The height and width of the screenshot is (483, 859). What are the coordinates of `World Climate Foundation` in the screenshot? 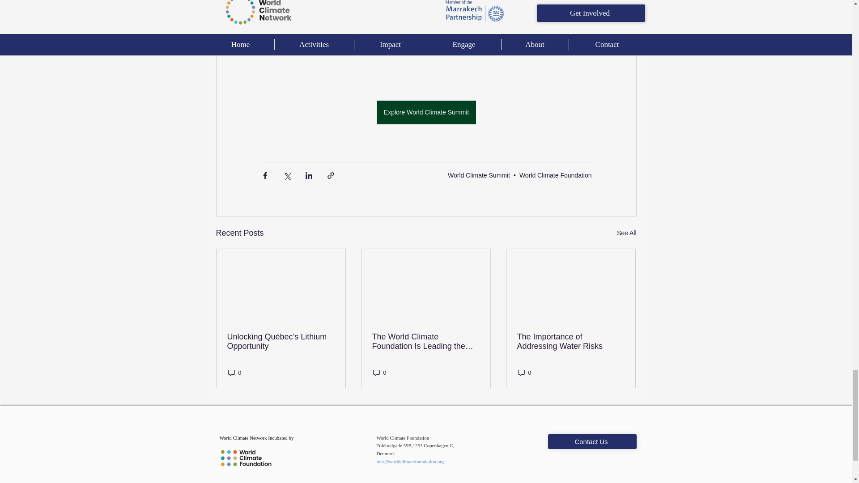 It's located at (556, 175).